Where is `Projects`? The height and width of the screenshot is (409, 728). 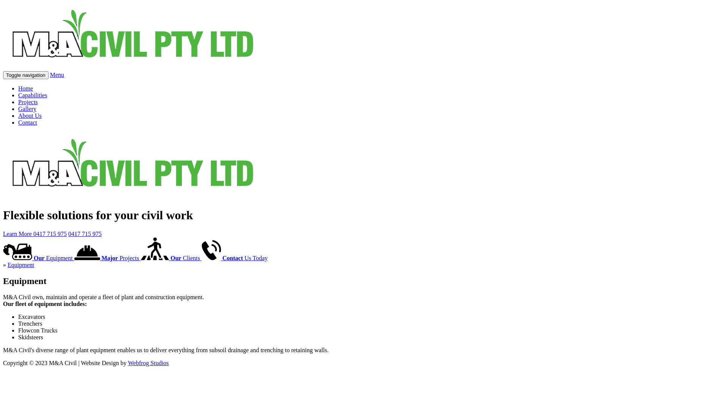 Projects is located at coordinates (28, 102).